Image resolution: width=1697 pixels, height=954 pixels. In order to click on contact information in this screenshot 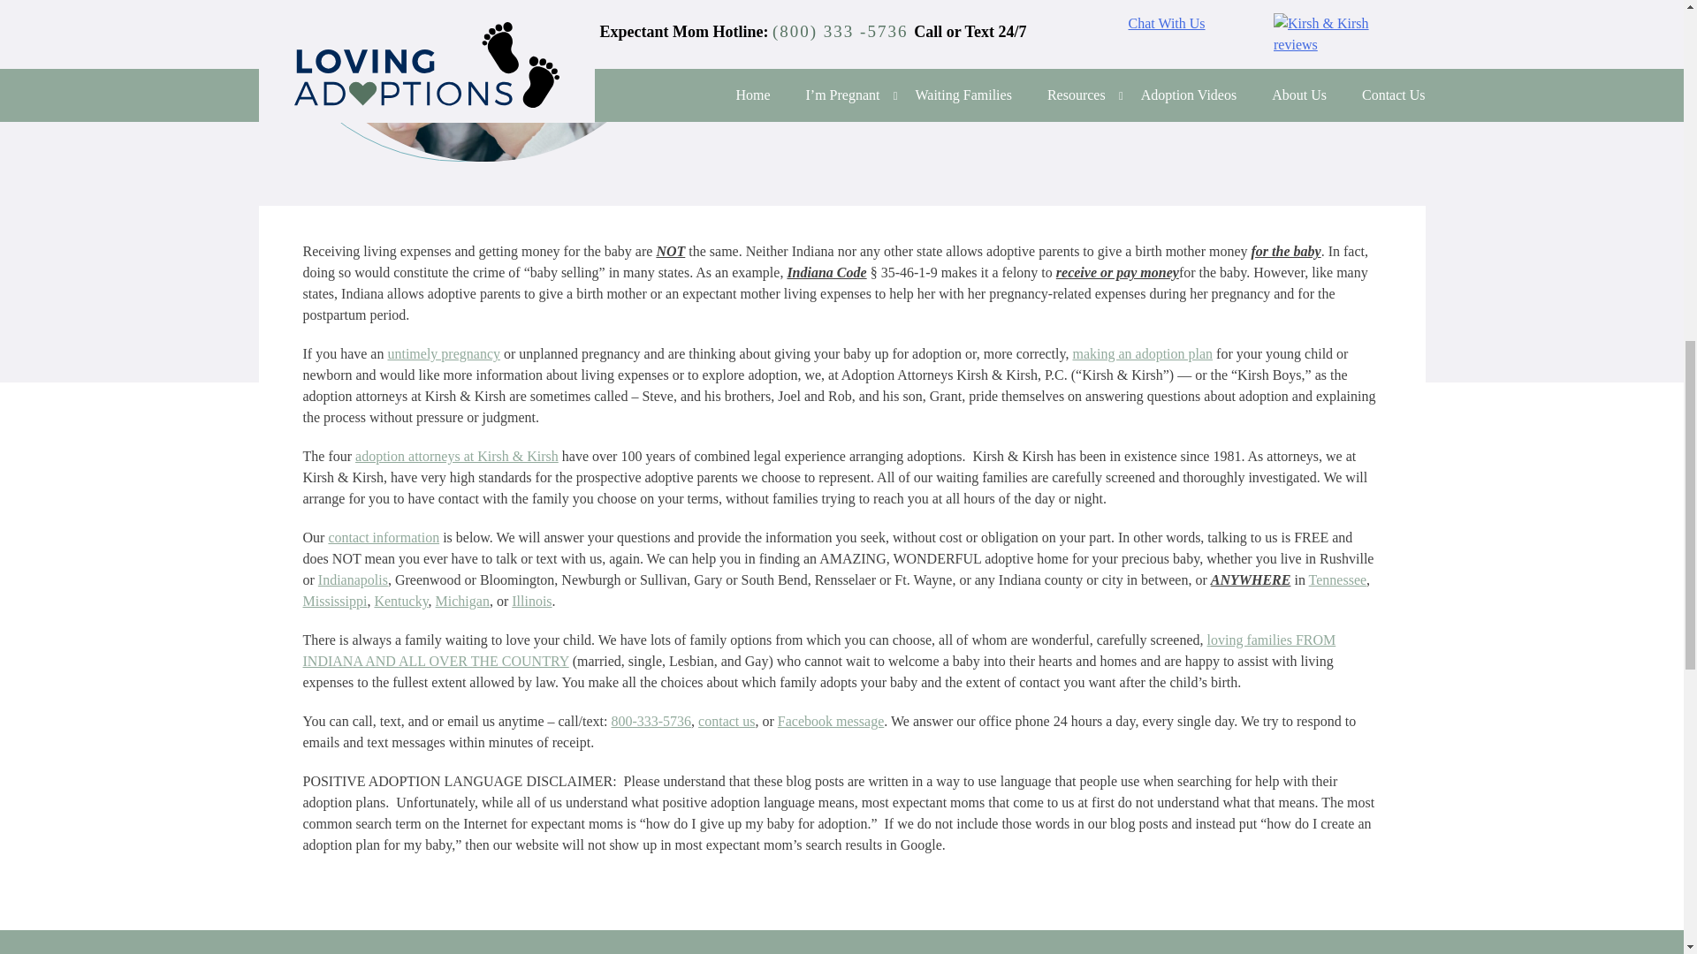, I will do `click(384, 537)`.